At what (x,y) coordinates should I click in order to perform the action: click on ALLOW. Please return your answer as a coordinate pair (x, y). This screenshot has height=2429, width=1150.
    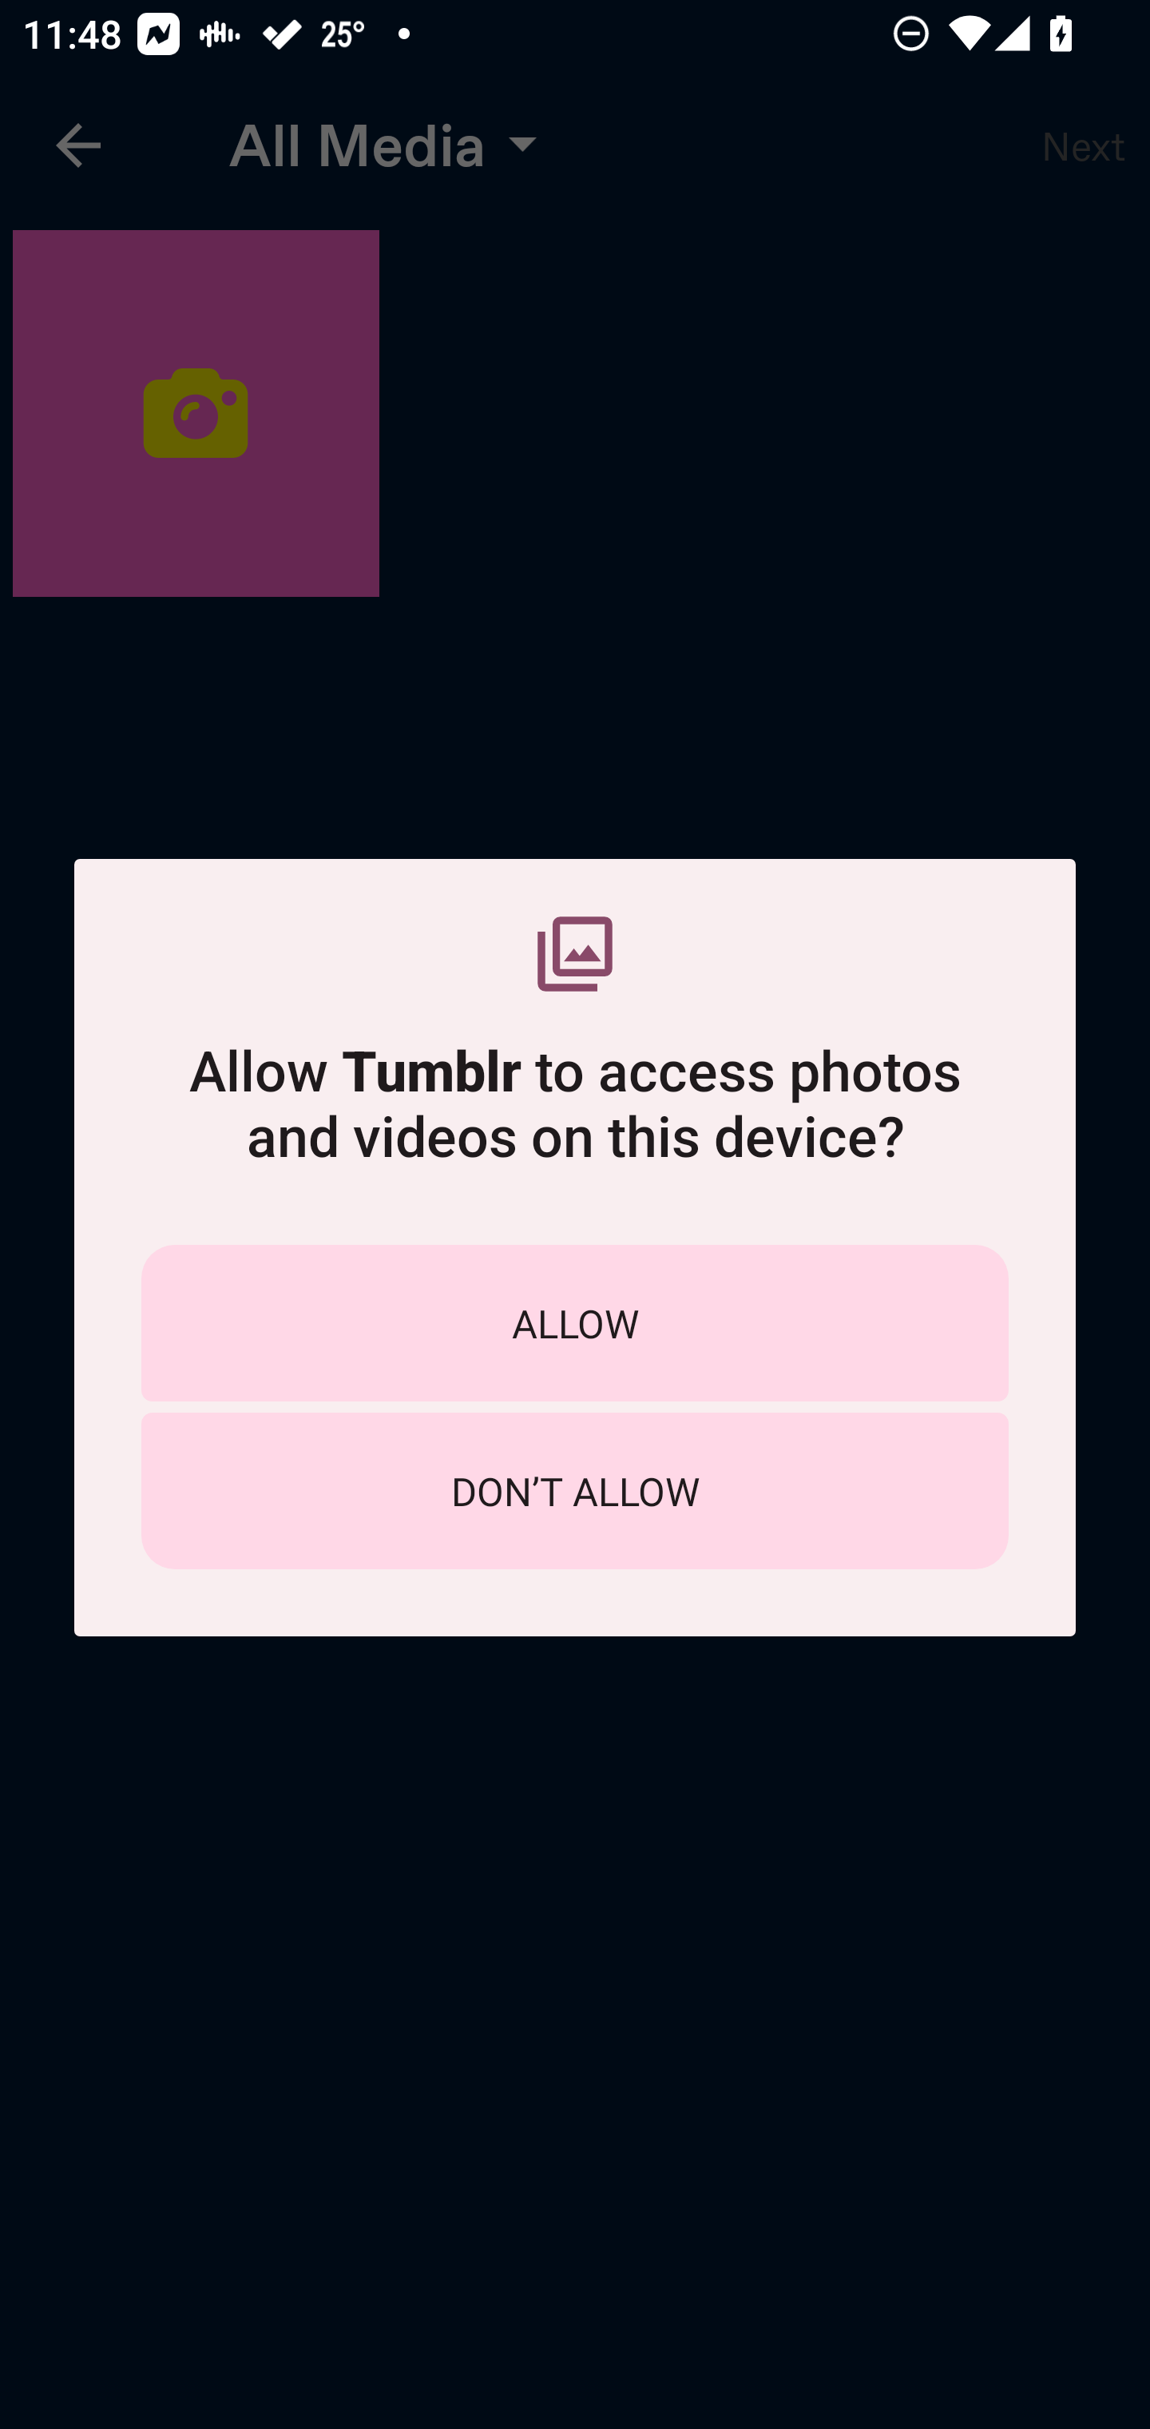
    Looking at the image, I should click on (575, 1322).